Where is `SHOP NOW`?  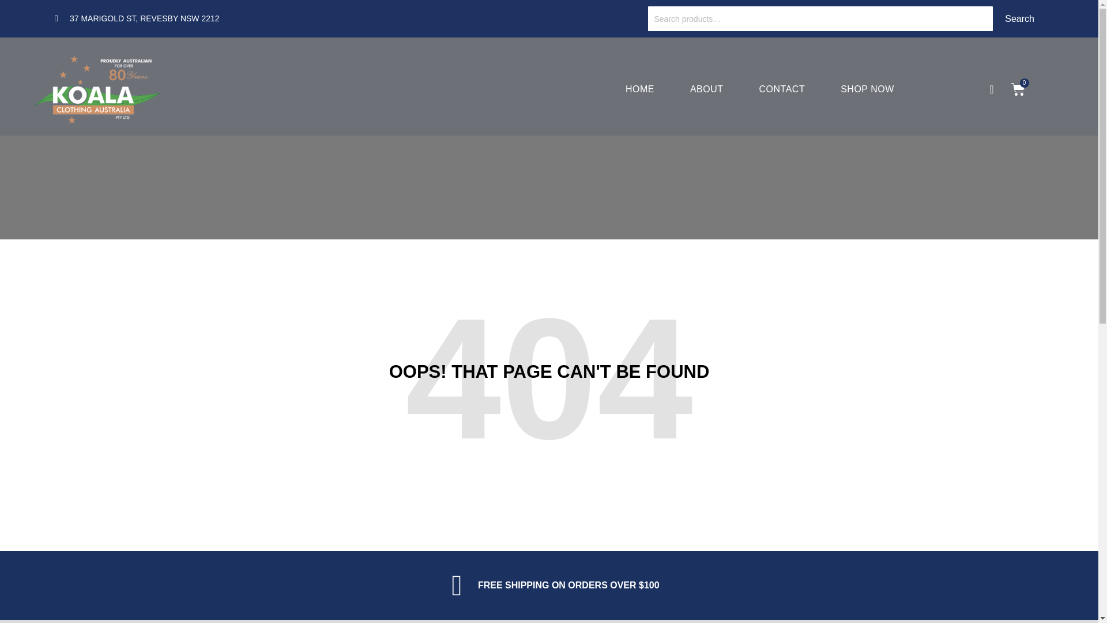 SHOP NOW is located at coordinates (867, 89).